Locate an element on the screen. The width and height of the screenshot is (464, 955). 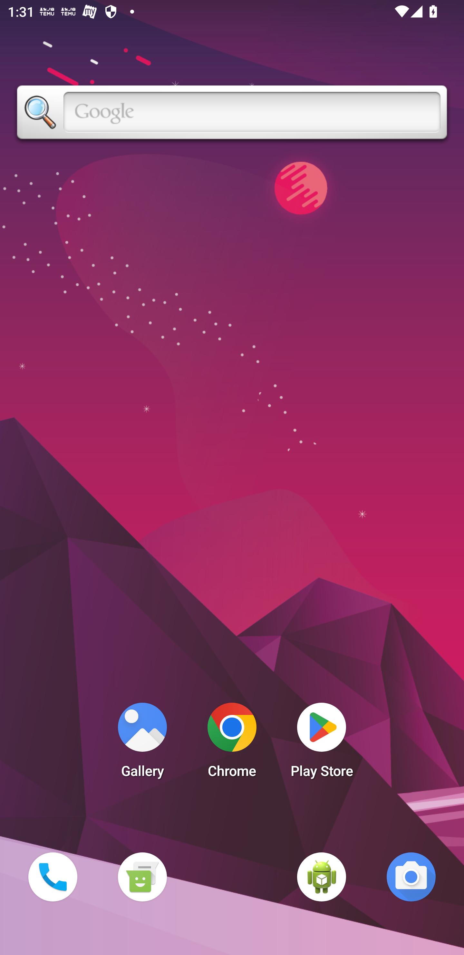
WebView Browser Tester is located at coordinates (322, 877).